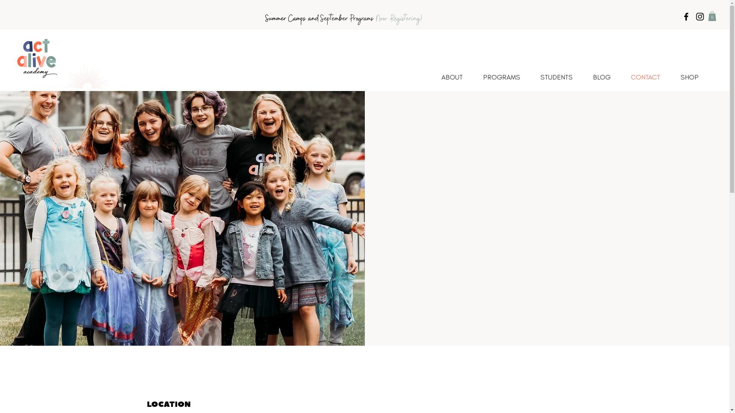  Describe the element at coordinates (652, 77) in the screenshot. I see `CONTACT` at that location.